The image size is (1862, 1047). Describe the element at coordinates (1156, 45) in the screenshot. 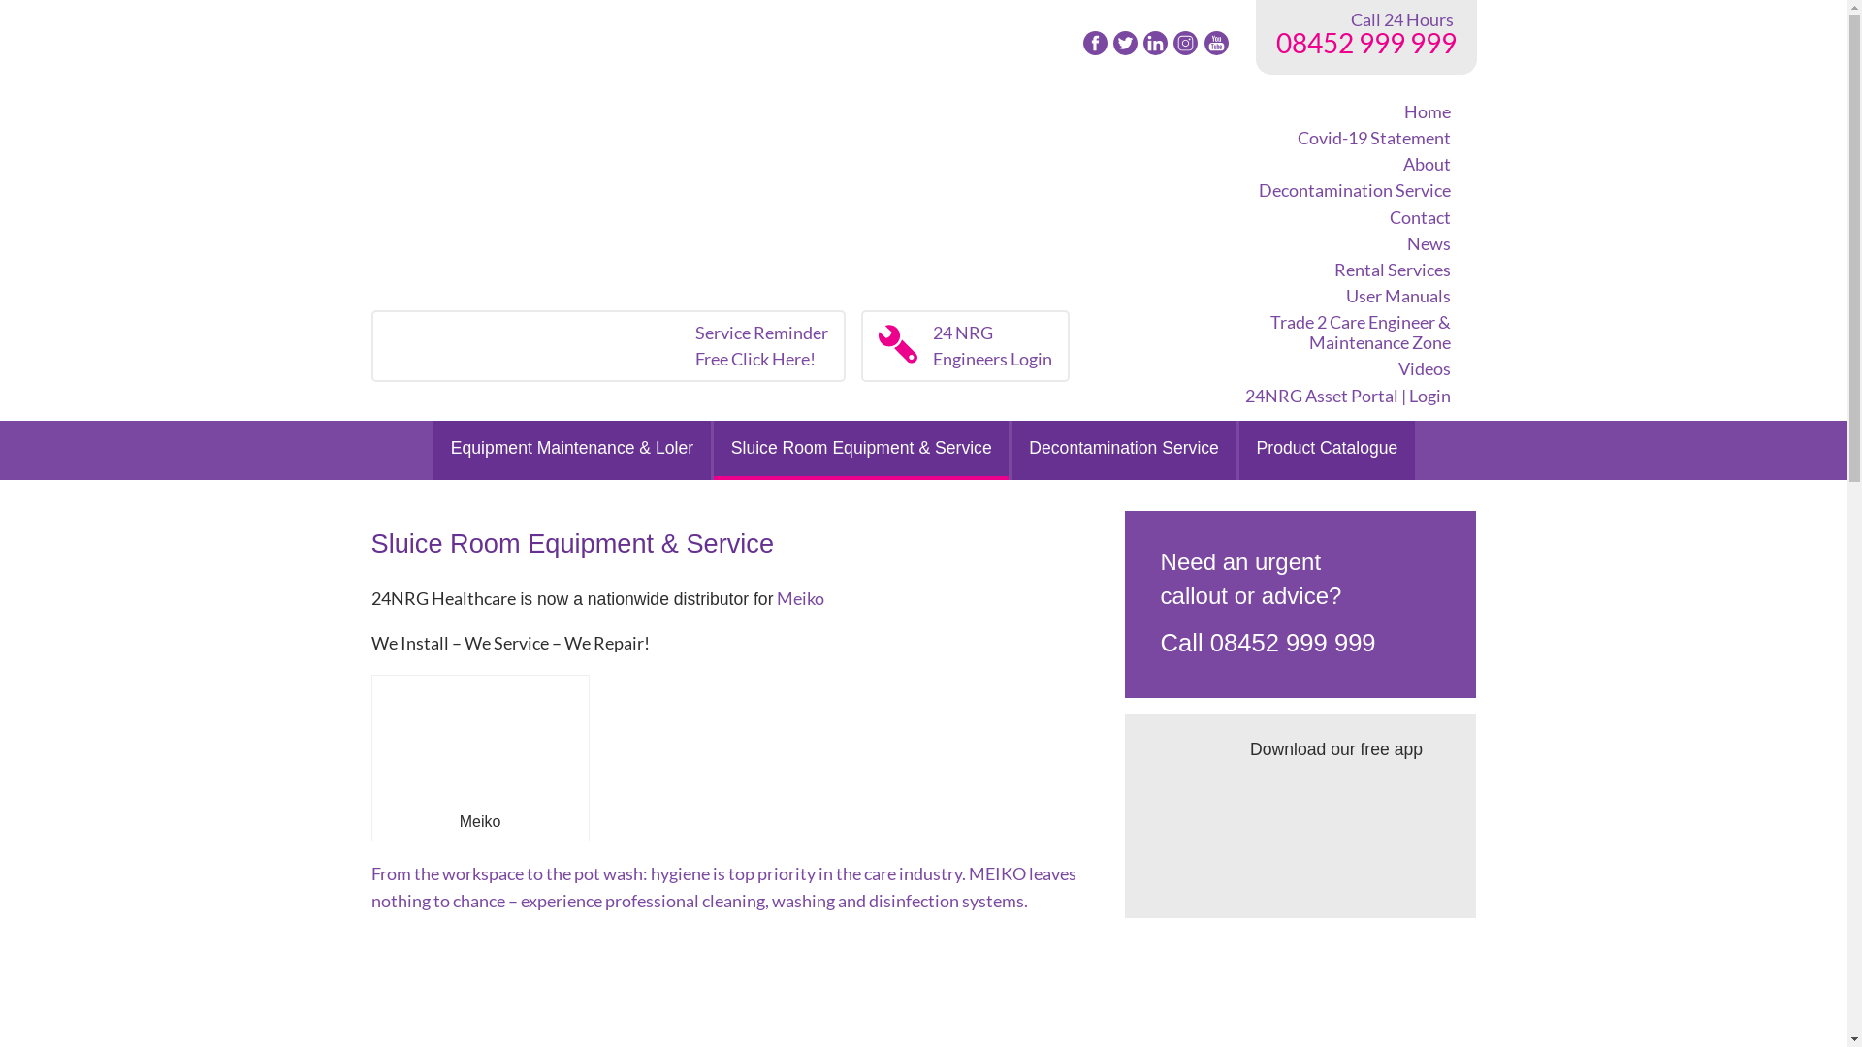

I see `Follow 24 NRG Group on LinkedIn` at that location.